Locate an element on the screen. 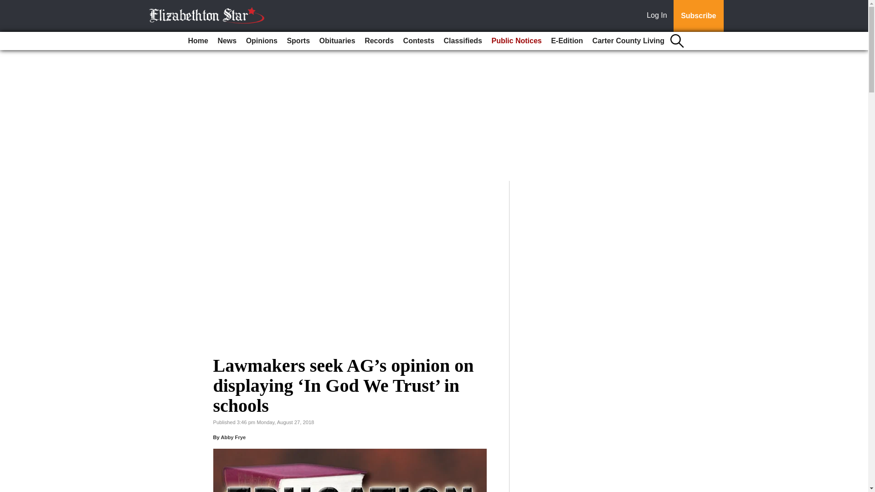 The image size is (875, 492). Log In is located at coordinates (659, 16).